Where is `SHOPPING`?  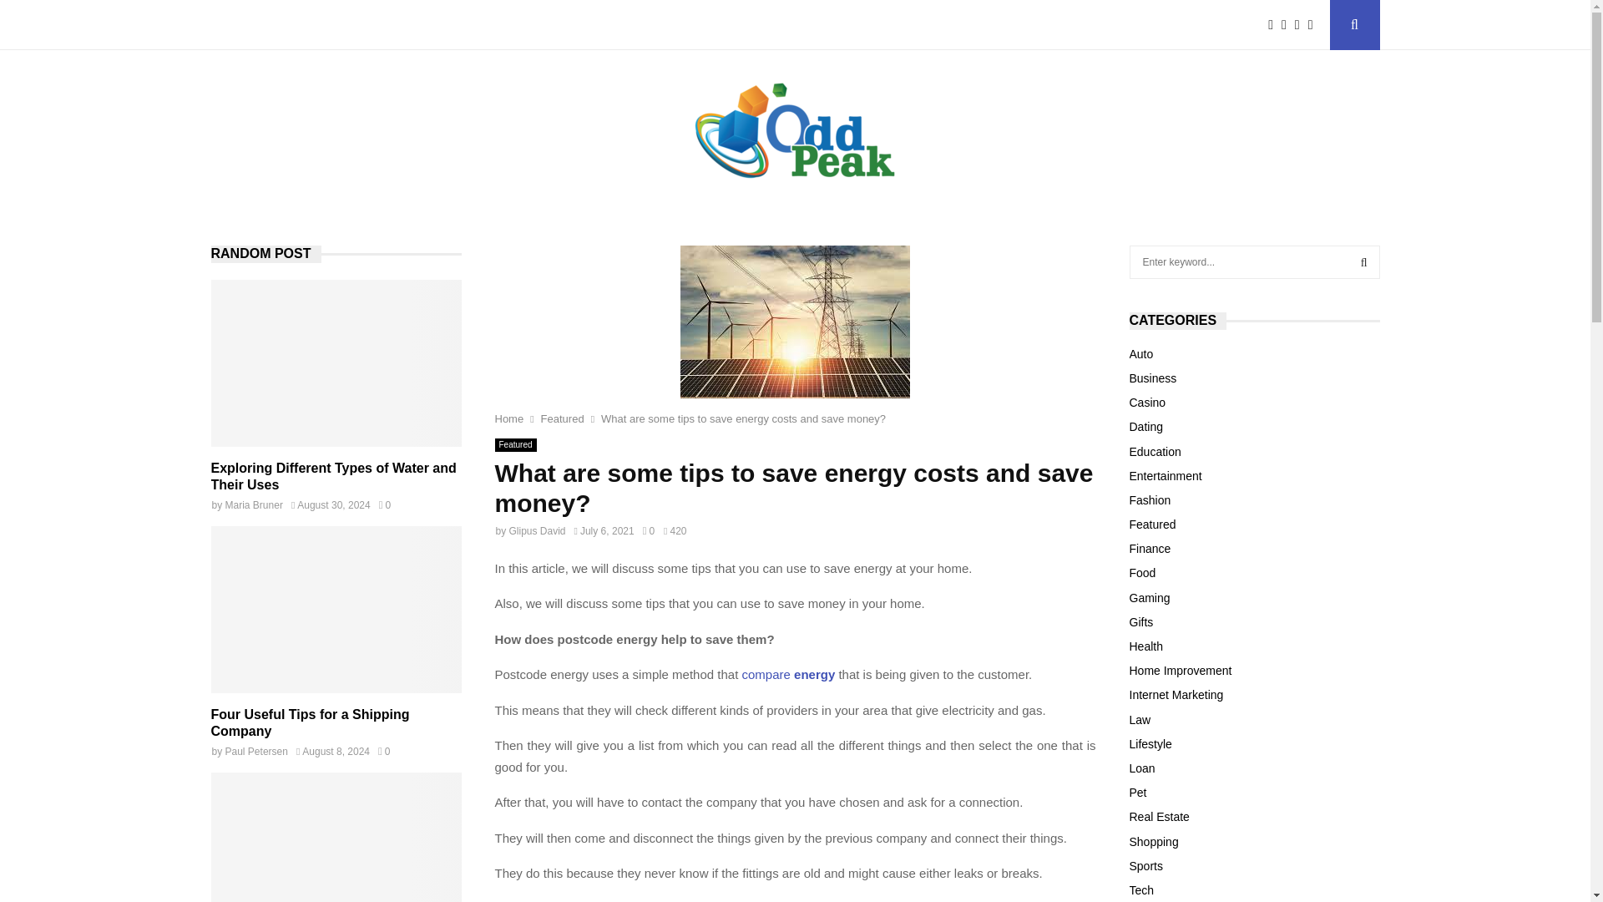 SHOPPING is located at coordinates (535, 25).